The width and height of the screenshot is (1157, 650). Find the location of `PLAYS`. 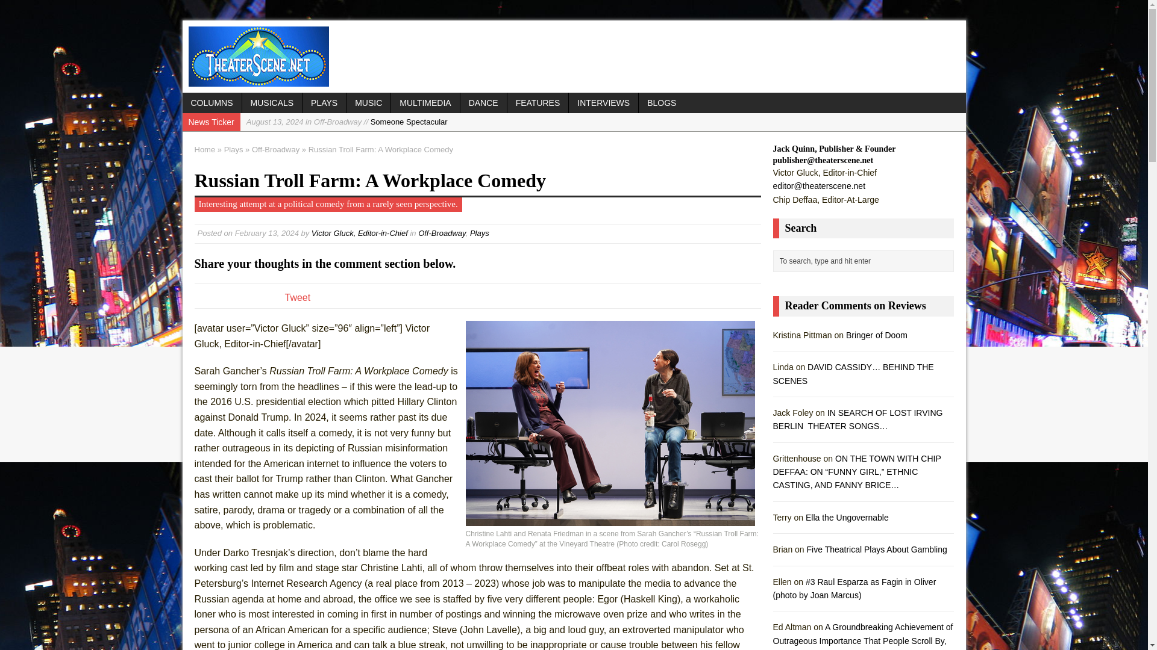

PLAYS is located at coordinates (324, 102).